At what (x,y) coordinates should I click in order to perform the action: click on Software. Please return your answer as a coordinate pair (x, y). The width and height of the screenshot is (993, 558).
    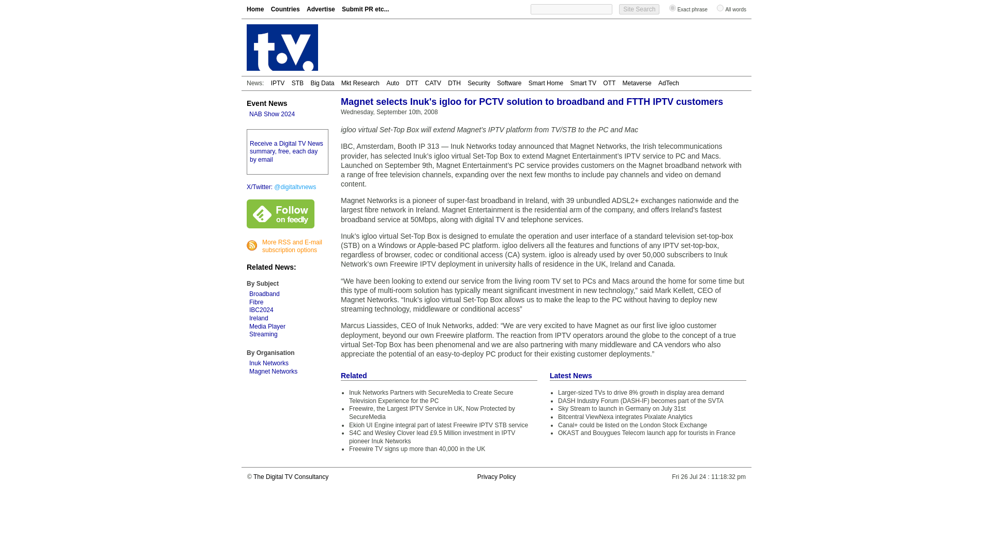
    Looking at the image, I should click on (509, 83).